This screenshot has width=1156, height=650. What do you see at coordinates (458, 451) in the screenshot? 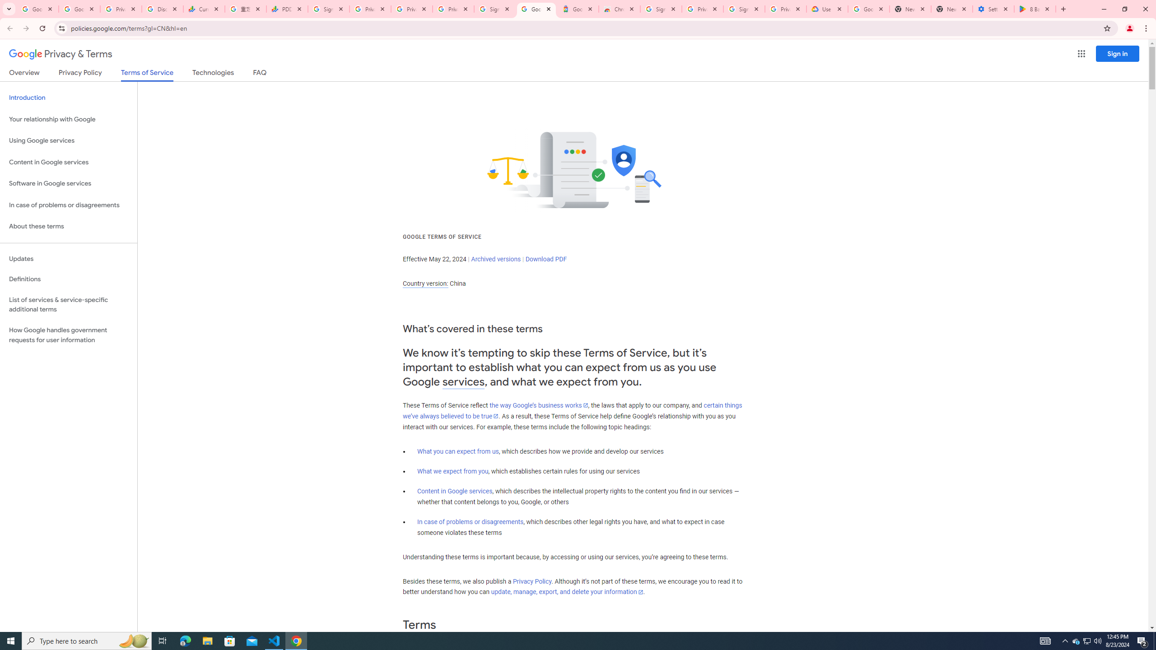
I see `What you can expect from us` at bounding box center [458, 451].